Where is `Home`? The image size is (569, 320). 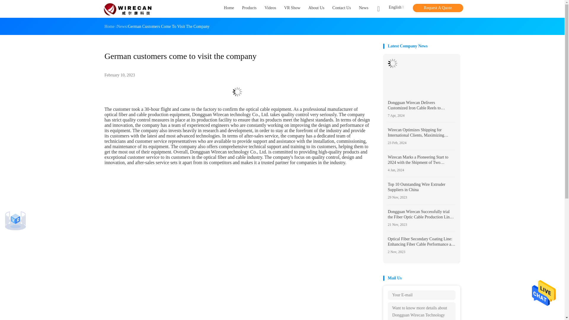 Home is located at coordinates (229, 9).